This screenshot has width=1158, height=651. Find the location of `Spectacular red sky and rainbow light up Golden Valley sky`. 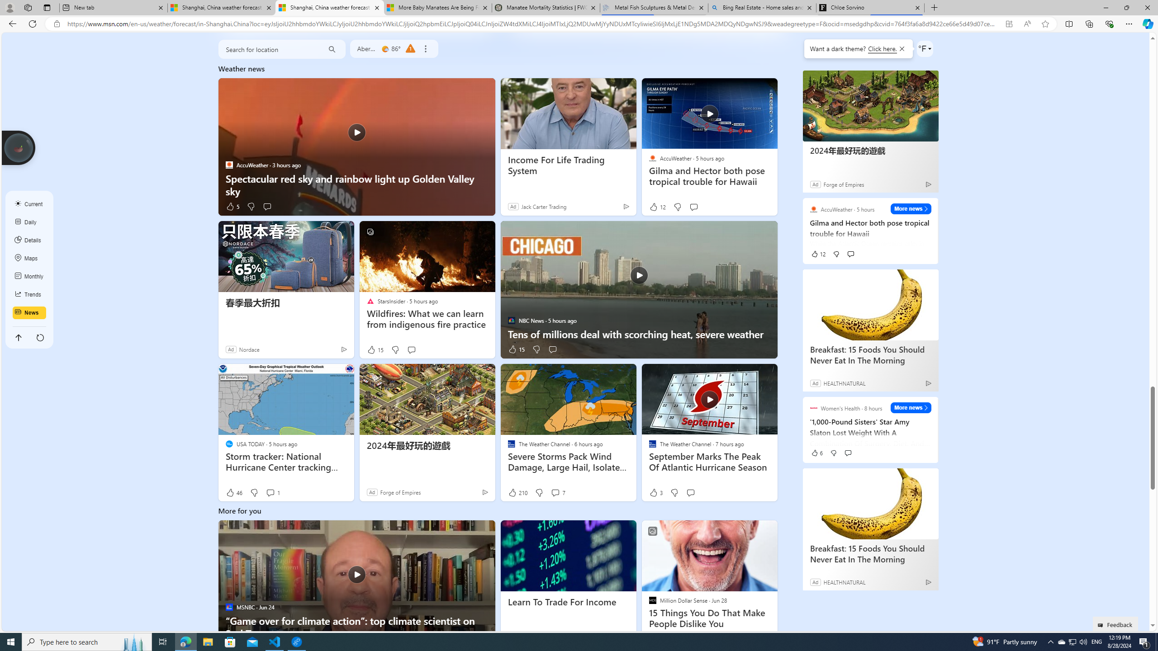

Spectacular red sky and rainbow light up Golden Valley sky is located at coordinates (356, 146).